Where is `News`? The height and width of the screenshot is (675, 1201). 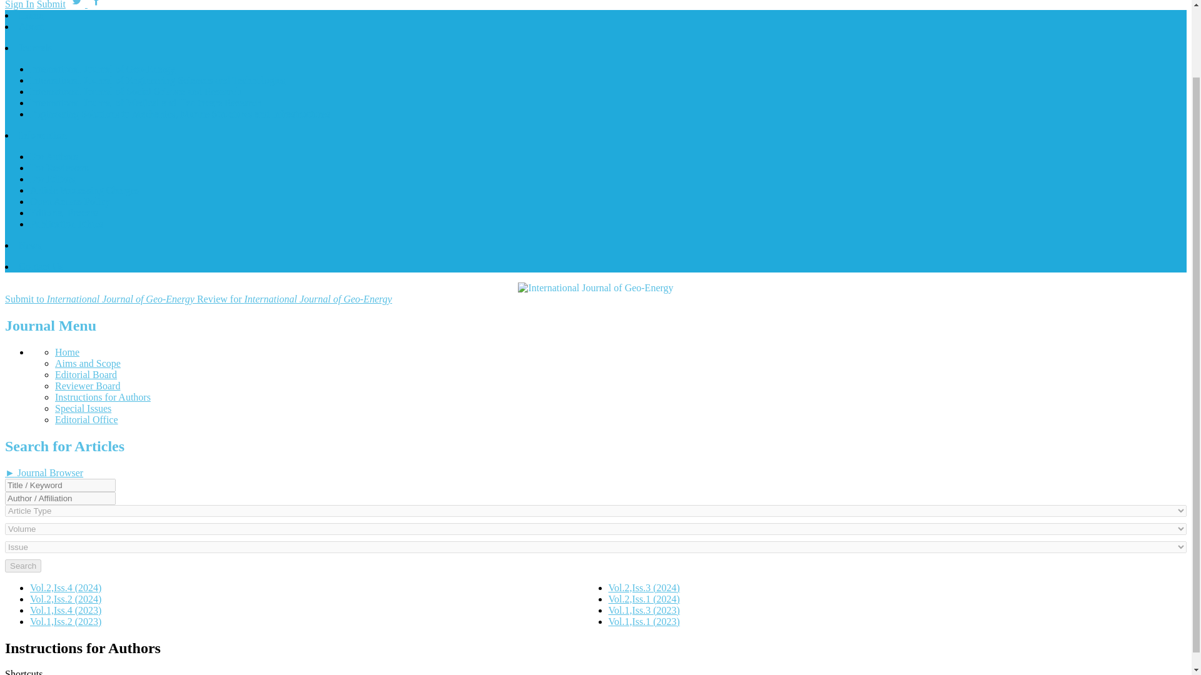
News is located at coordinates (30, 245).